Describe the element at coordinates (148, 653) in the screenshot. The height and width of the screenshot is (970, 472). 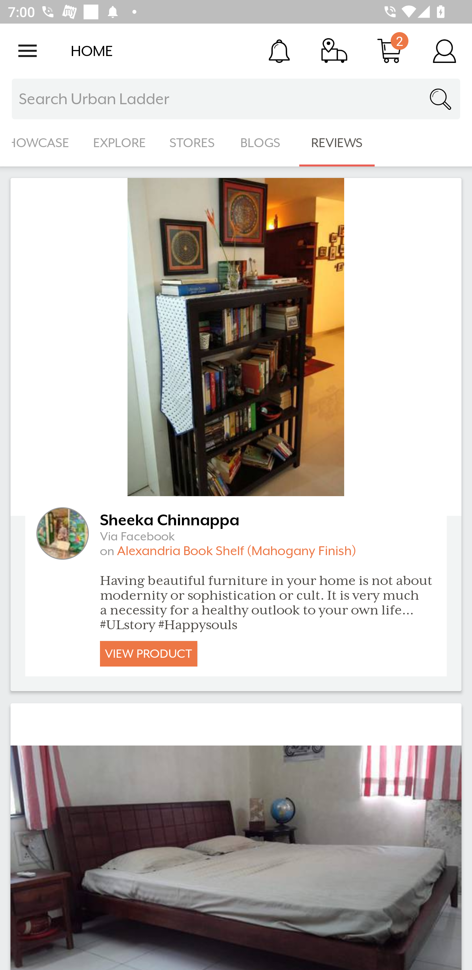
I see `VIEW PRODUCT` at that location.